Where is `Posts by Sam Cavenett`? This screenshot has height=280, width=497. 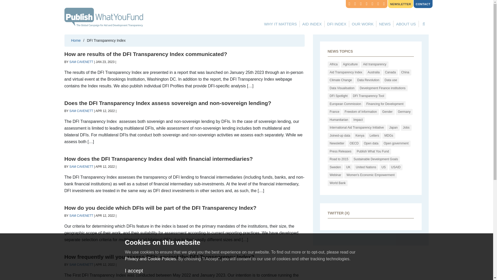
Posts by Sam Cavenett is located at coordinates (81, 167).